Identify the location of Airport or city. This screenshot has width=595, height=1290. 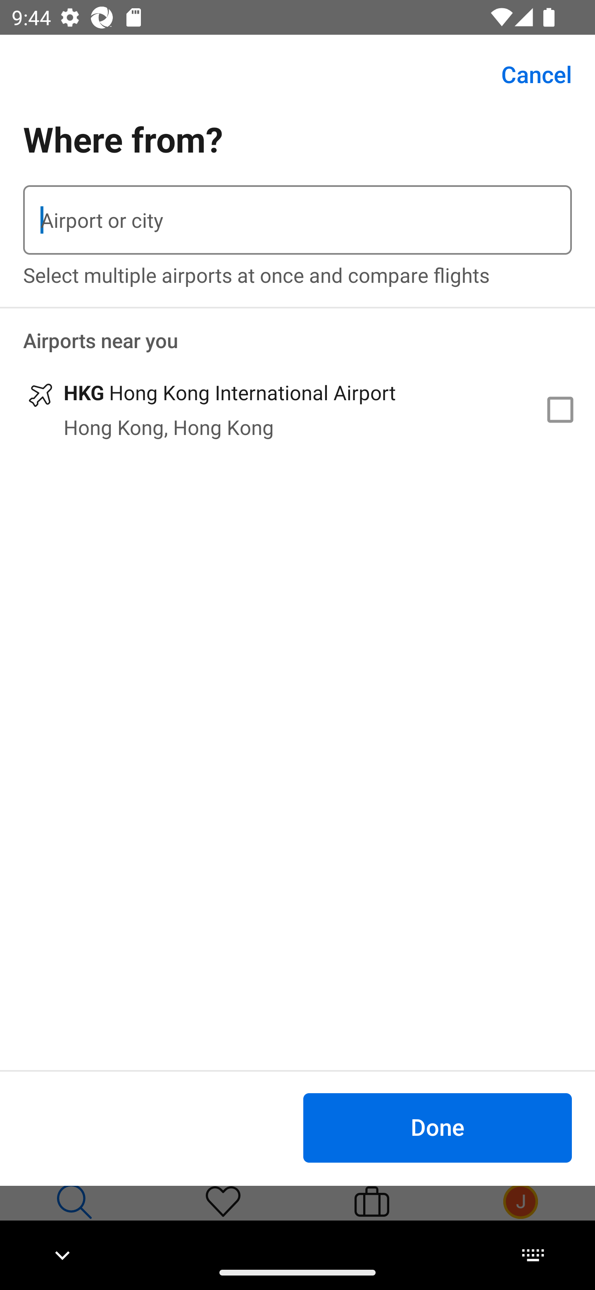
(297, 220).